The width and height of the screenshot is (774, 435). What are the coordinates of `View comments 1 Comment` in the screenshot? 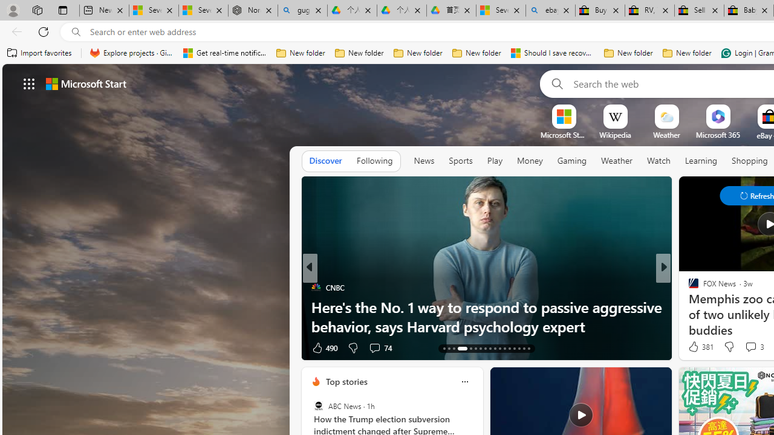 It's located at (743, 348).